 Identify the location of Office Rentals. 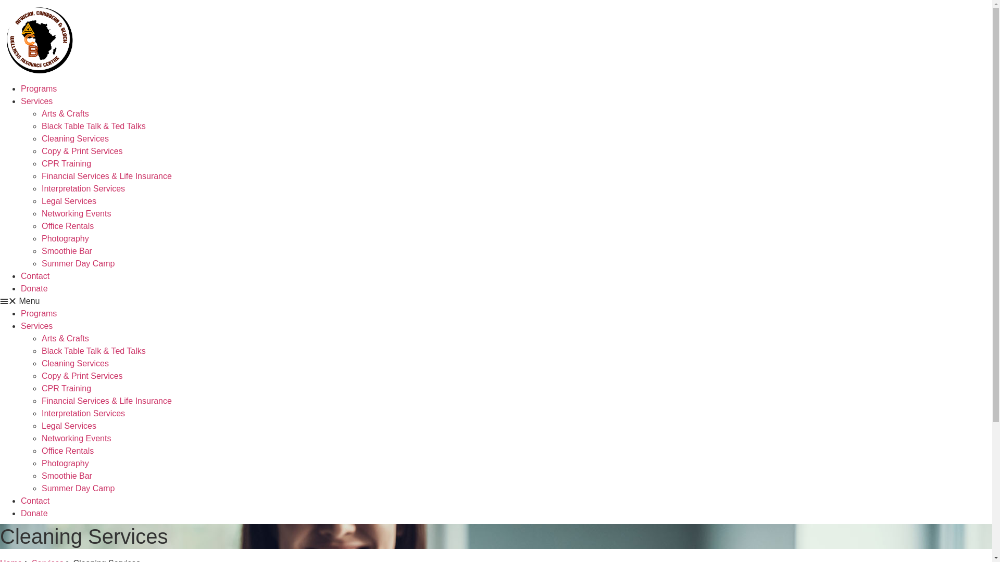
(68, 226).